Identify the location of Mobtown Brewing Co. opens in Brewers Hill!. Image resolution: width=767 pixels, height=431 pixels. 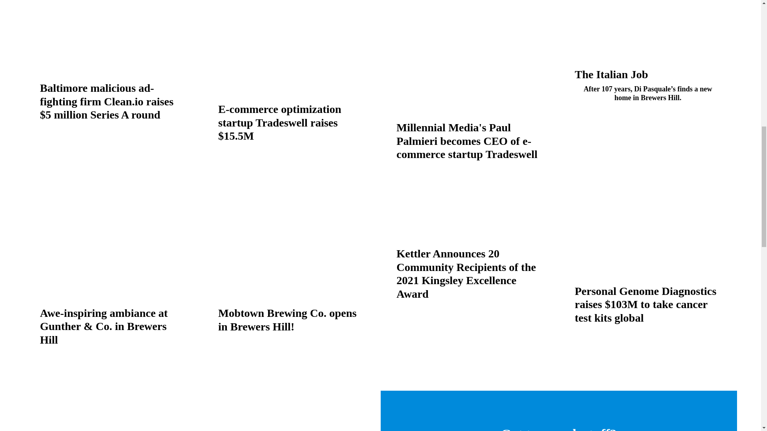
(287, 319).